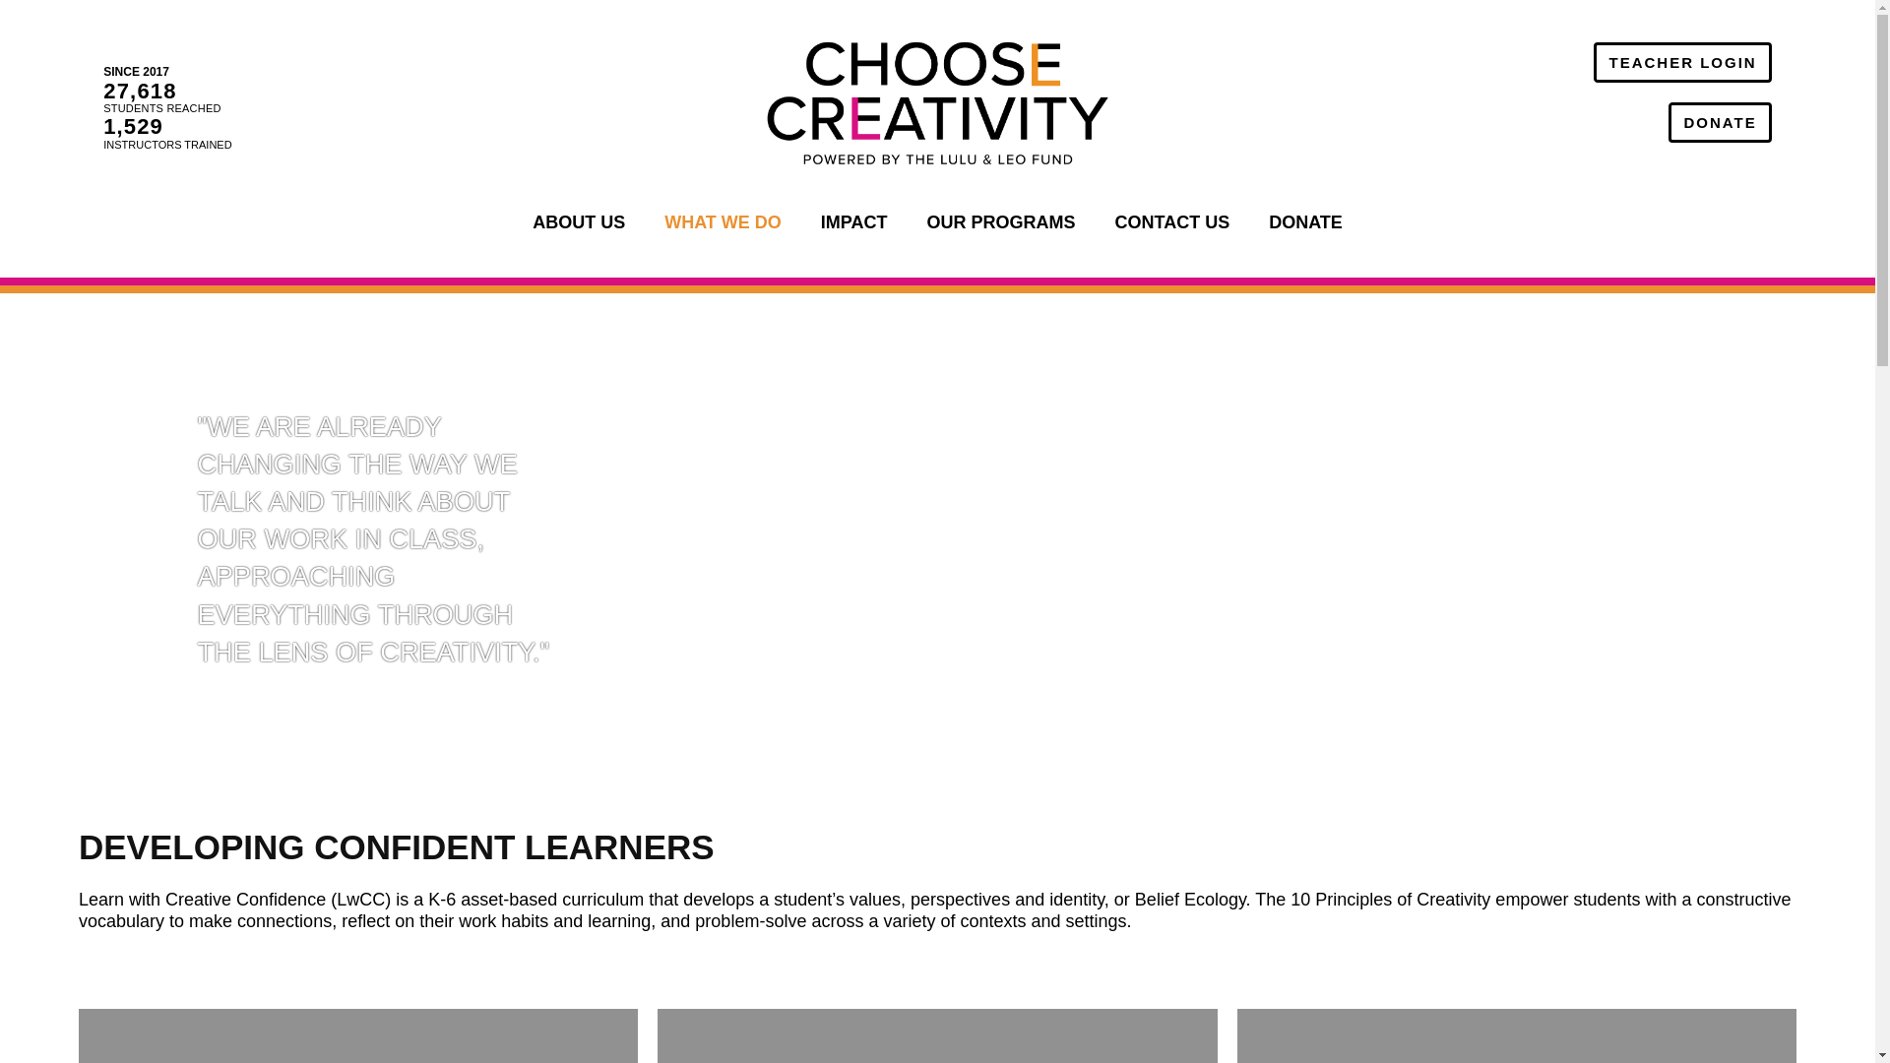 Image resolution: width=1890 pixels, height=1063 pixels. Describe the element at coordinates (1681, 63) in the screenshot. I see `TEACHER LOGIN` at that location.